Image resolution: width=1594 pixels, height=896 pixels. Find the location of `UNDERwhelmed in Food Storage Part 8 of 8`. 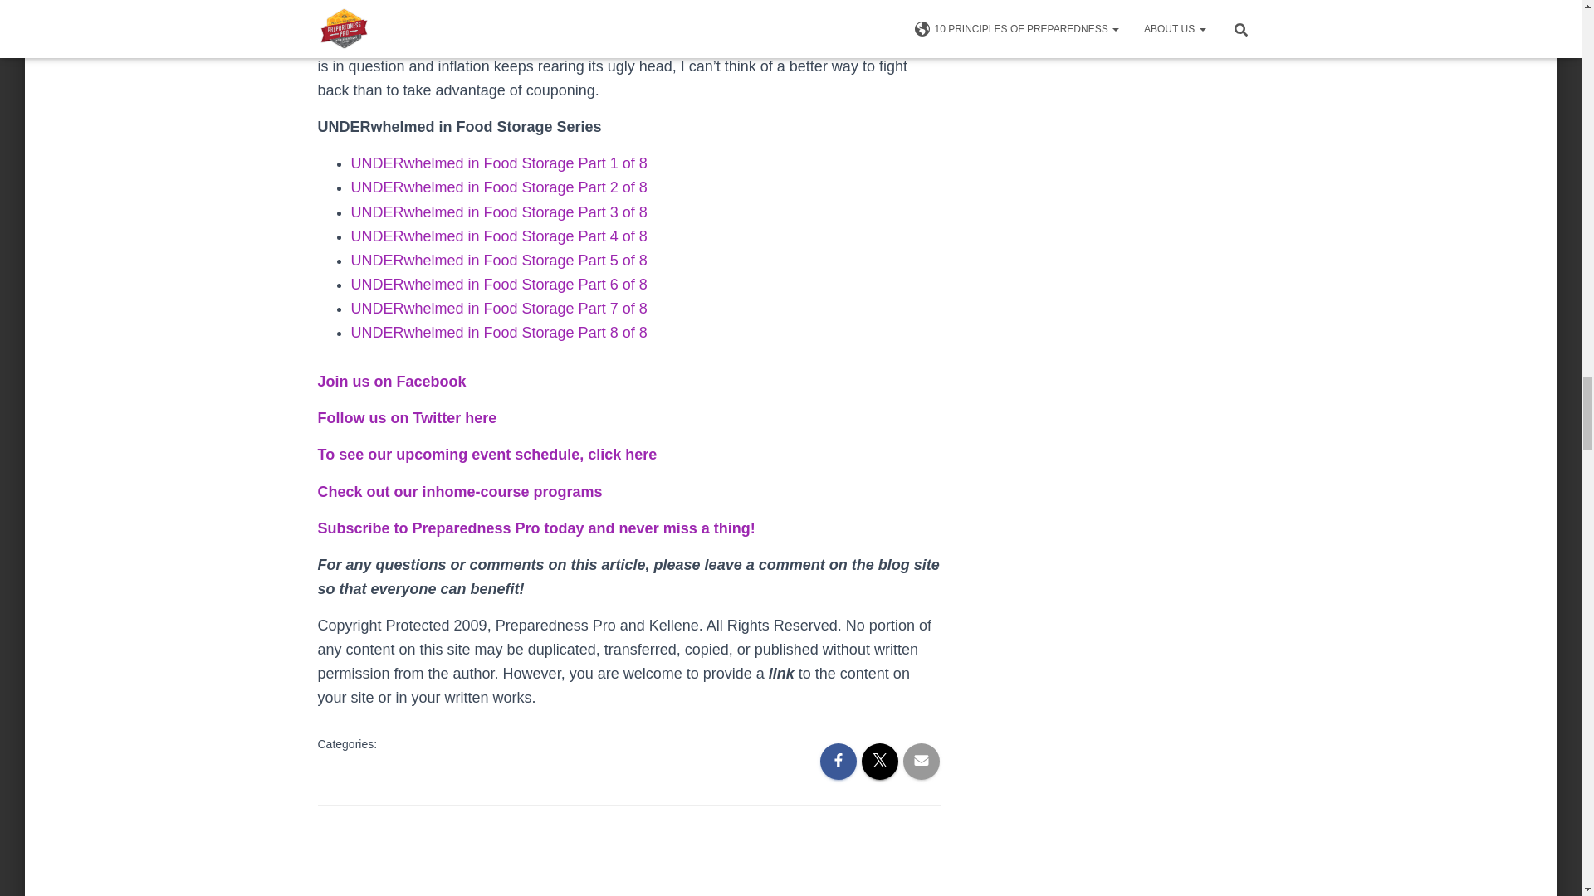

UNDERwhelmed in Food Storage Part 8 of 8 is located at coordinates (498, 332).